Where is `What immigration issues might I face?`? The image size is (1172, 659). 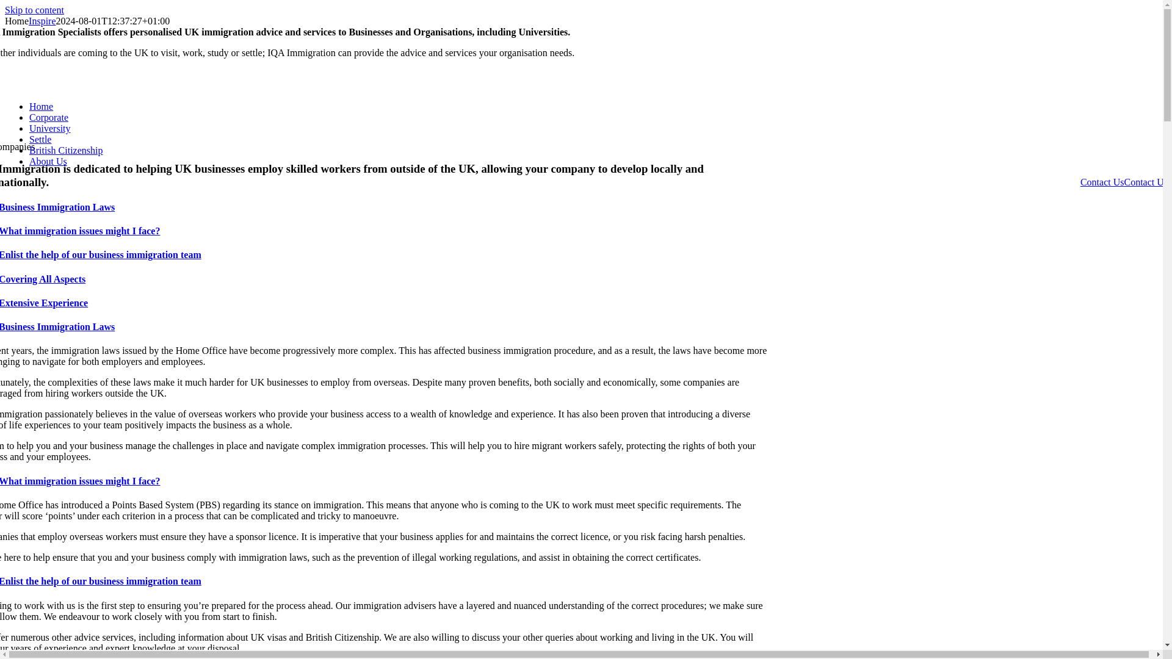 What immigration issues might I face? is located at coordinates (383, 231).